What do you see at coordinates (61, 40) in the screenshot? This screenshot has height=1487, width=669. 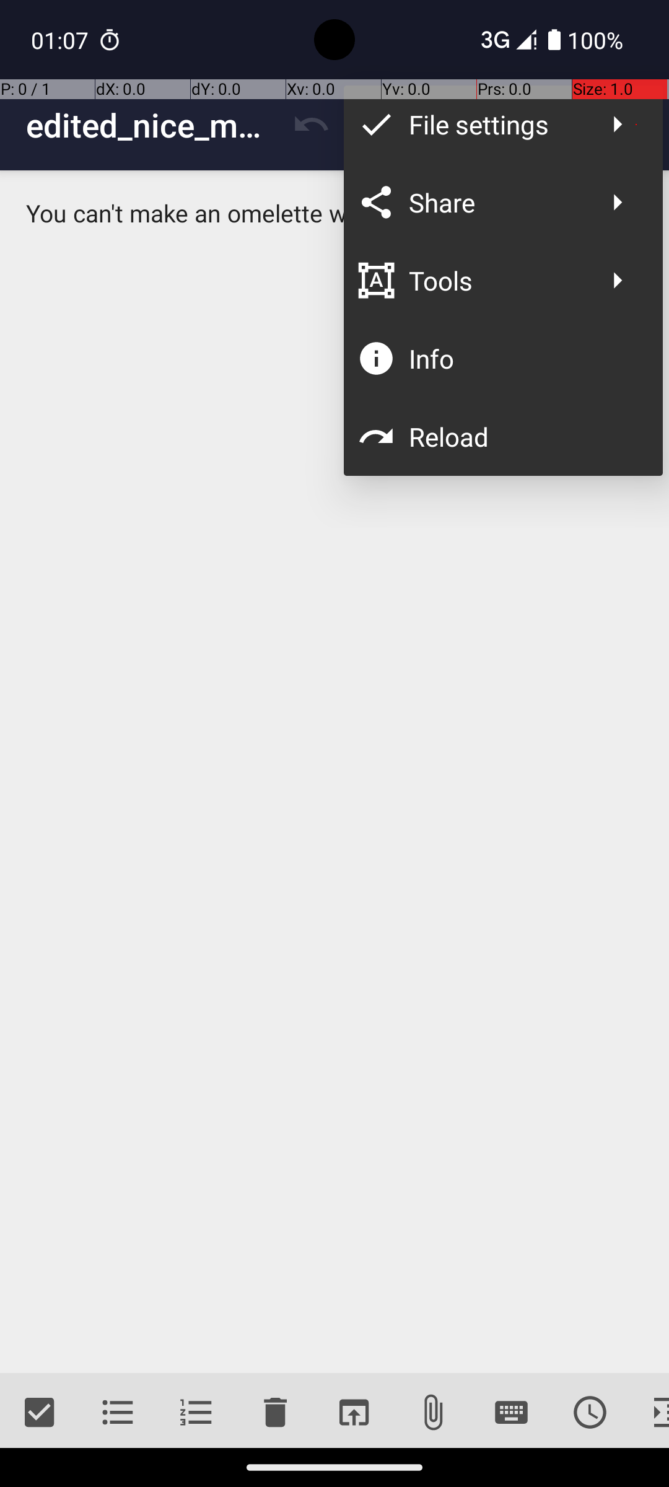 I see `01:07` at bounding box center [61, 40].